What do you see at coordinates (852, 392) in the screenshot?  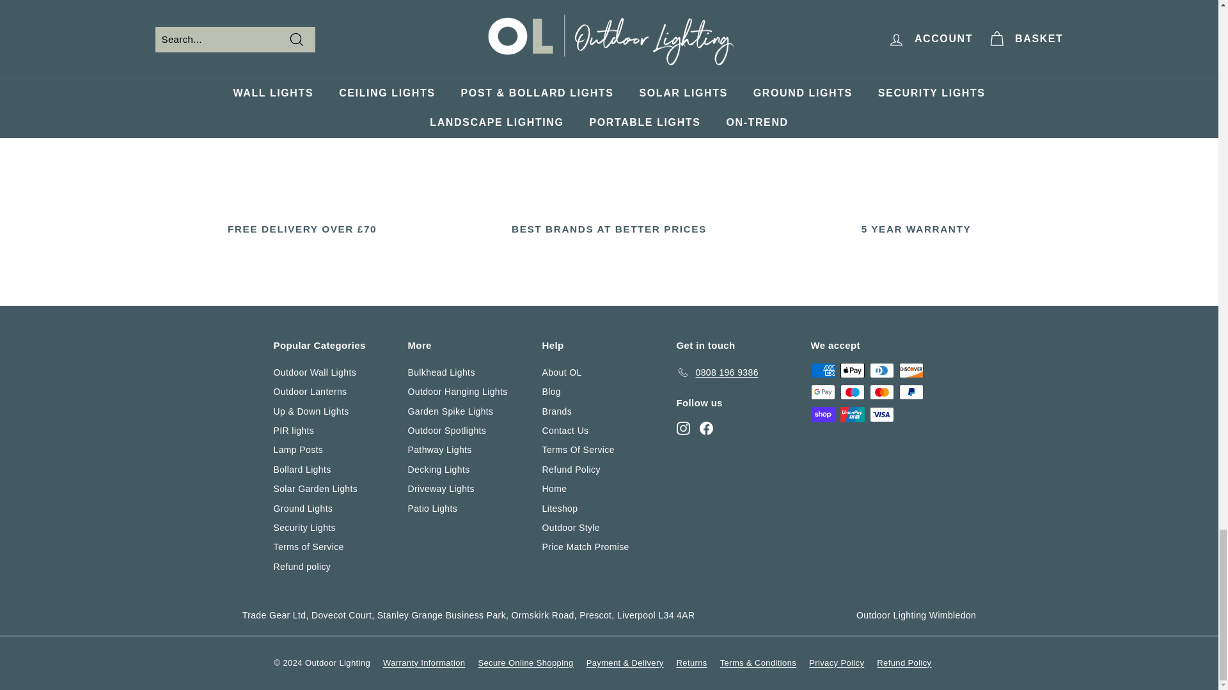 I see `Maestro` at bounding box center [852, 392].